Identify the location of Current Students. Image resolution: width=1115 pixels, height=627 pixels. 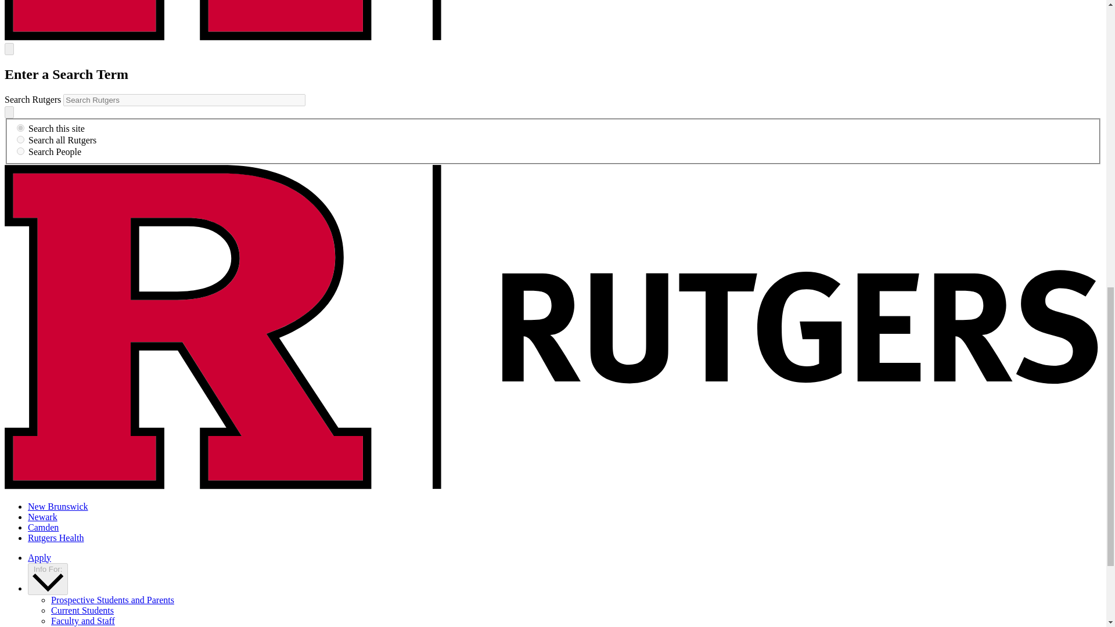
(82, 610).